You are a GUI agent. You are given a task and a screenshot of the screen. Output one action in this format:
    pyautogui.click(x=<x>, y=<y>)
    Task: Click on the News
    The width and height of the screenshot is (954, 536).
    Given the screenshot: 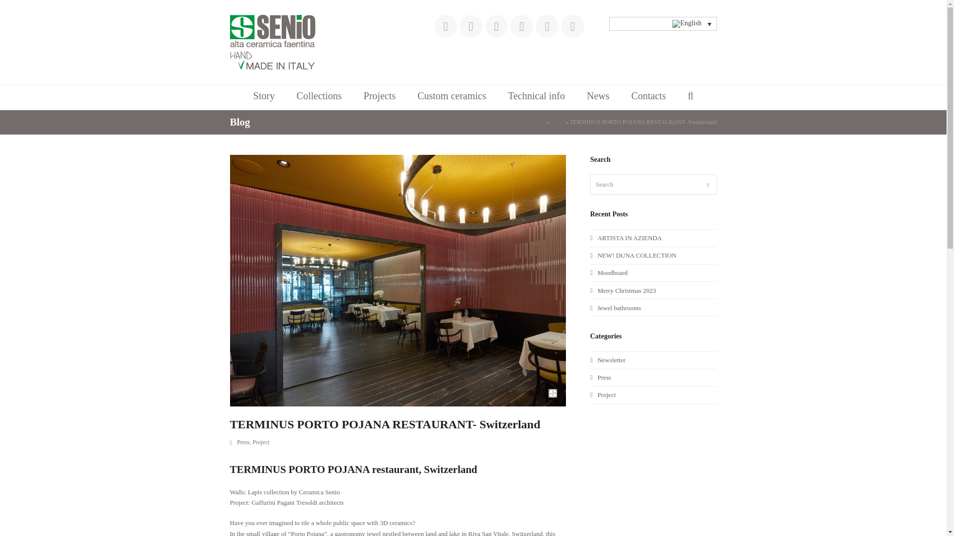 What is the action you would take?
    pyautogui.click(x=556, y=122)
    